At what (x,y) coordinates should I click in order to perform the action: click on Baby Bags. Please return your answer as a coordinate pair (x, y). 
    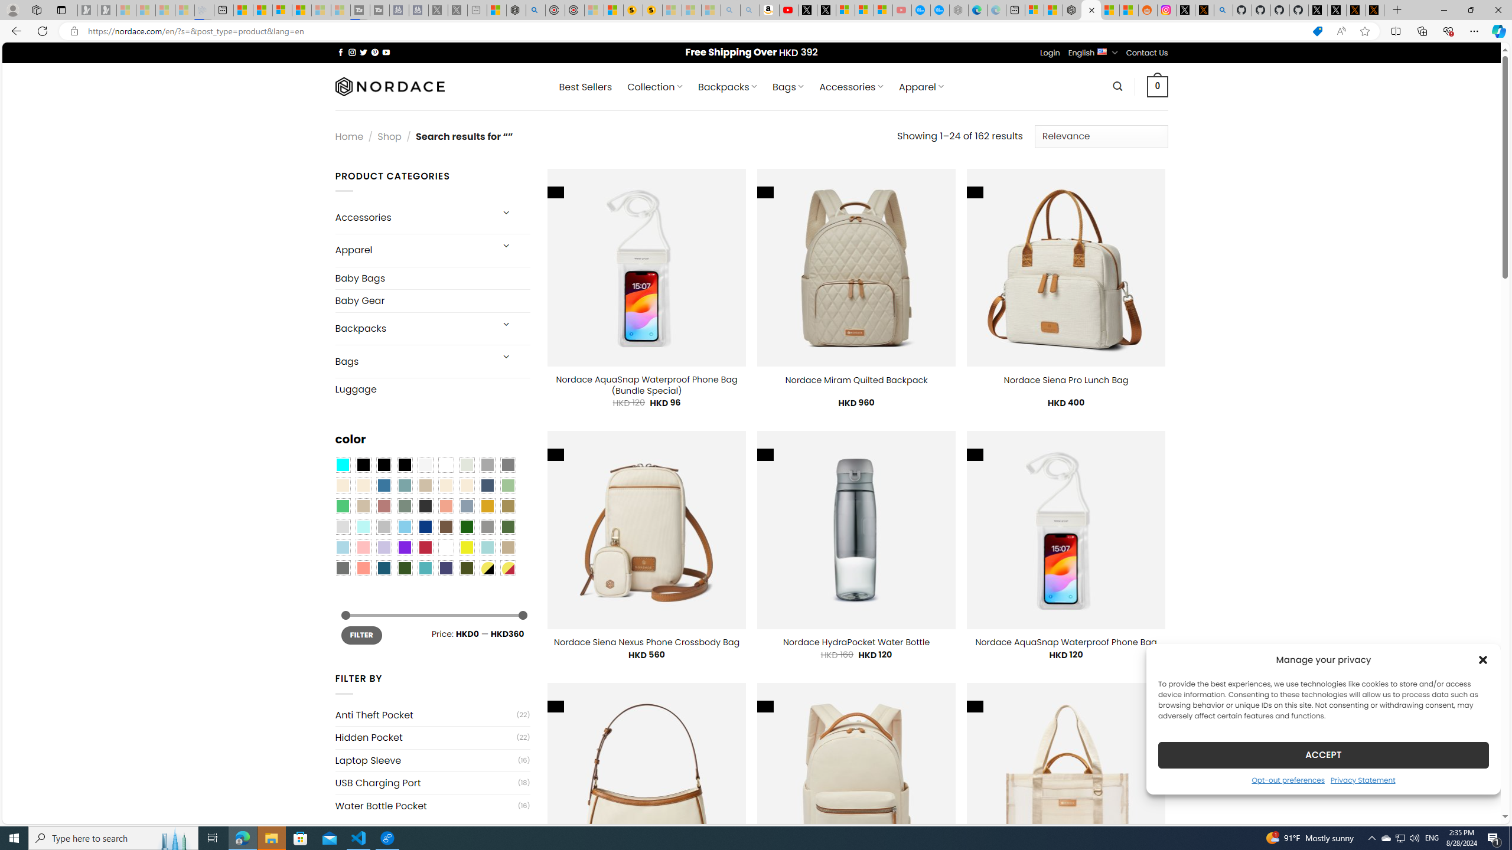
    Looking at the image, I should click on (432, 279).